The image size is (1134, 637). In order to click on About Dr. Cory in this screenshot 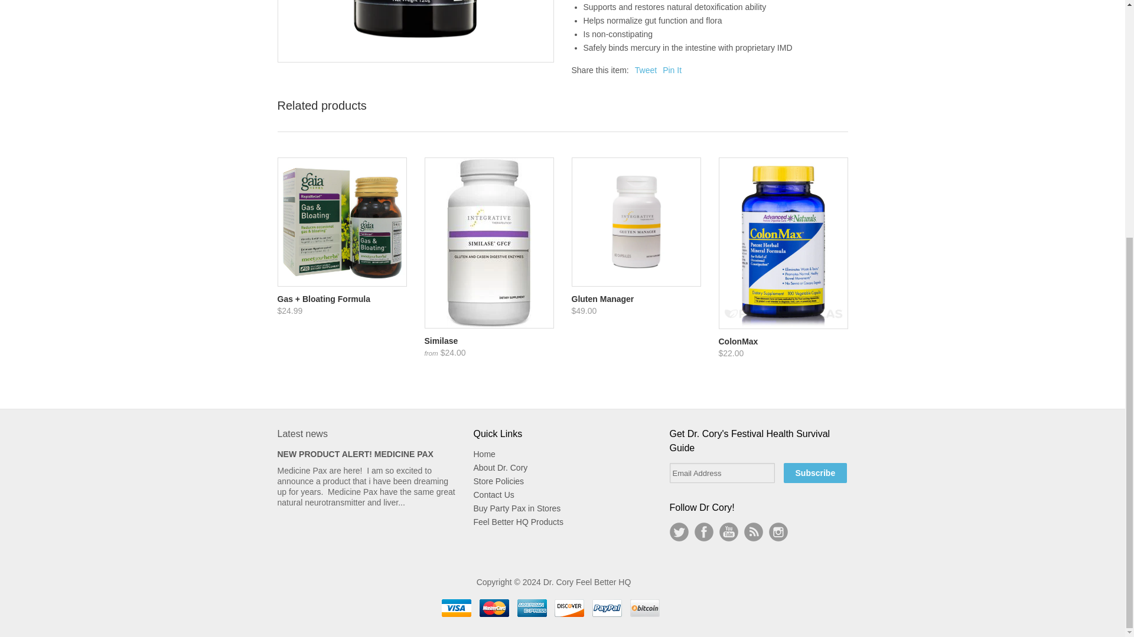, I will do `click(501, 468)`.